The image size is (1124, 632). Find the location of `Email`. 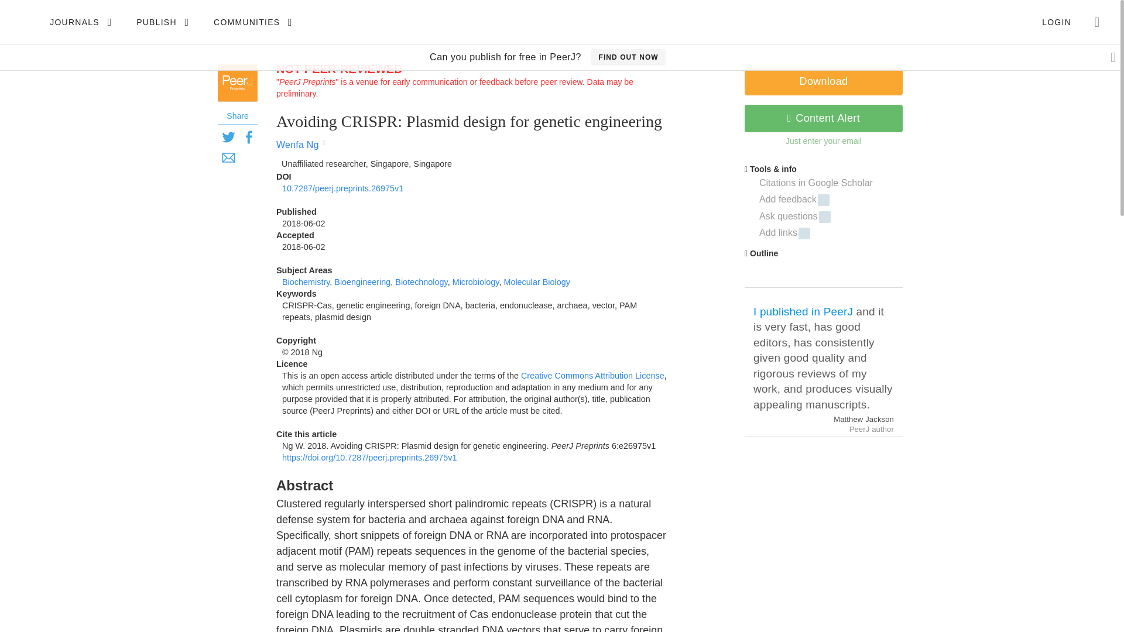

Email is located at coordinates (228, 157).